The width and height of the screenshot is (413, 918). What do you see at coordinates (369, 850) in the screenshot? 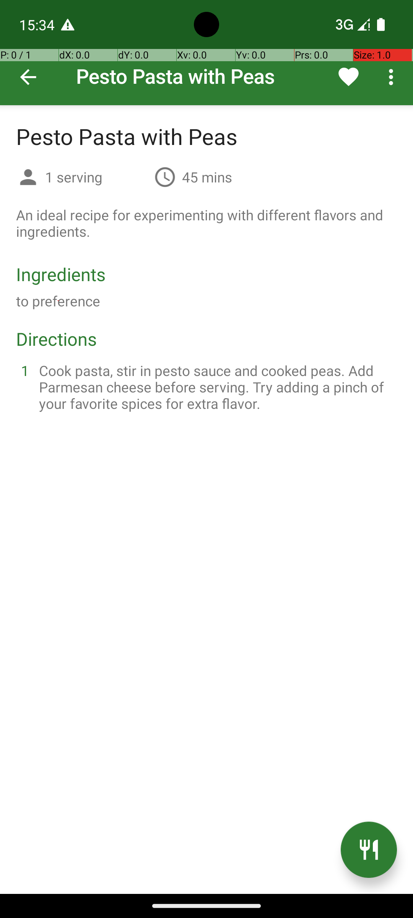
I see `Cook` at bounding box center [369, 850].